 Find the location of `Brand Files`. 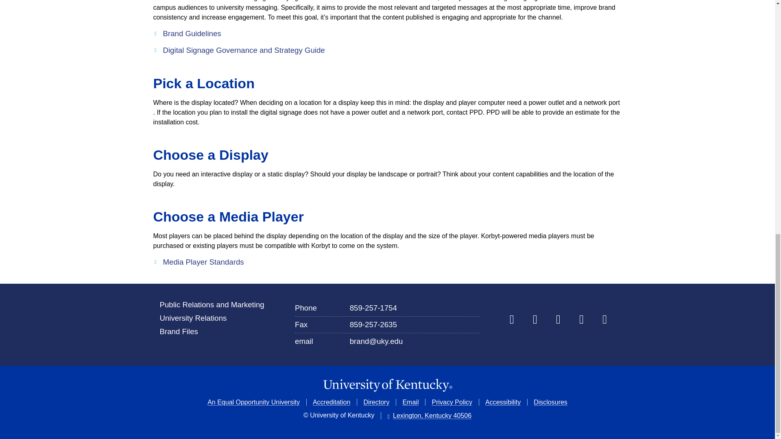

Brand Files is located at coordinates (178, 331).